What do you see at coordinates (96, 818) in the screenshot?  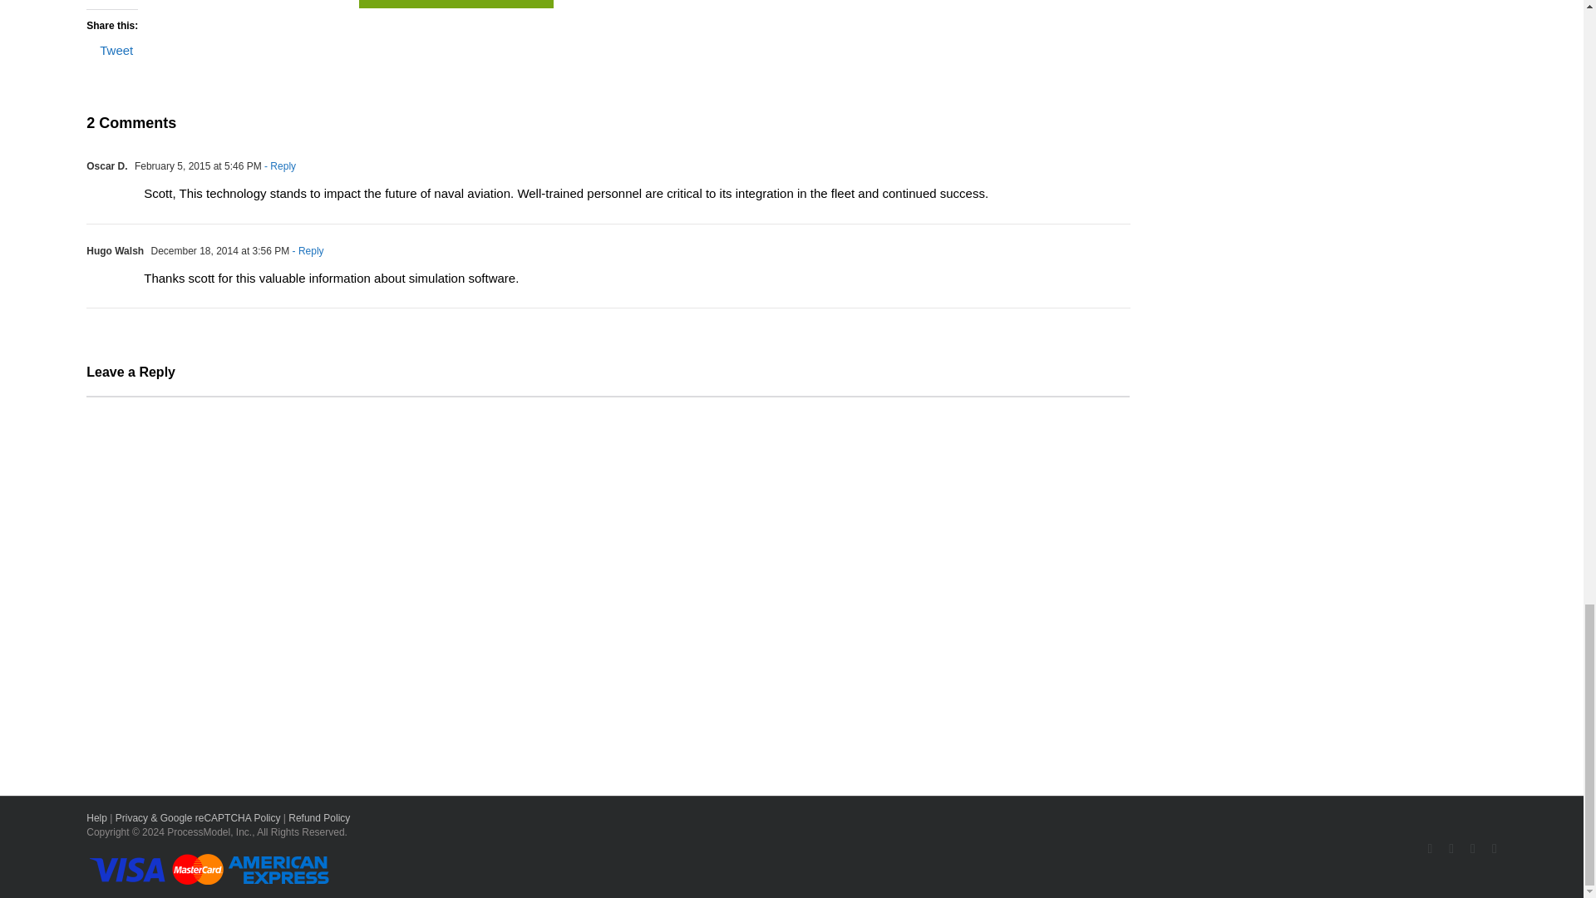 I see `Help` at bounding box center [96, 818].